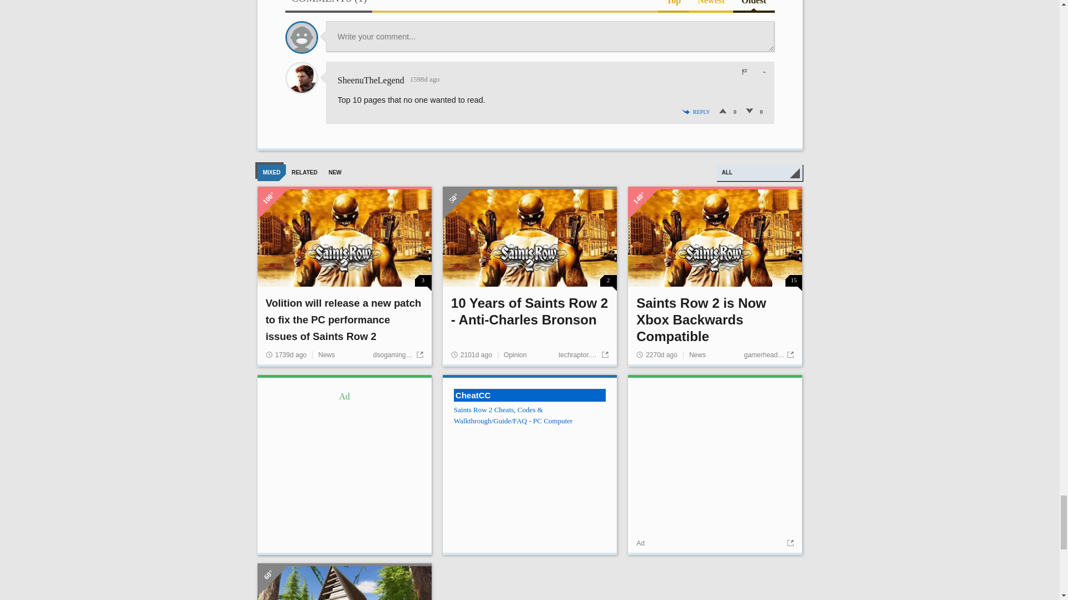  I want to click on Go to source: techraptor.net, so click(584, 354).